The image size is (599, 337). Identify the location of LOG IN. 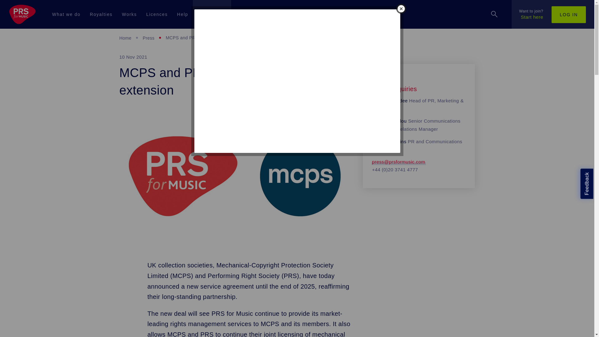
(568, 15).